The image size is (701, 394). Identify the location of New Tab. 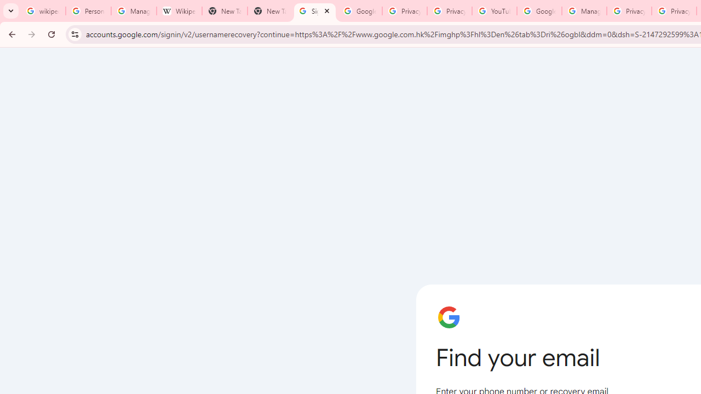
(225, 11).